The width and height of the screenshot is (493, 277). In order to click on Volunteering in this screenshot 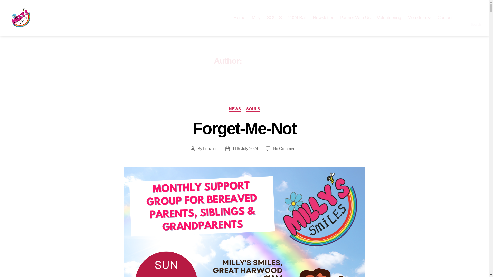, I will do `click(389, 18)`.